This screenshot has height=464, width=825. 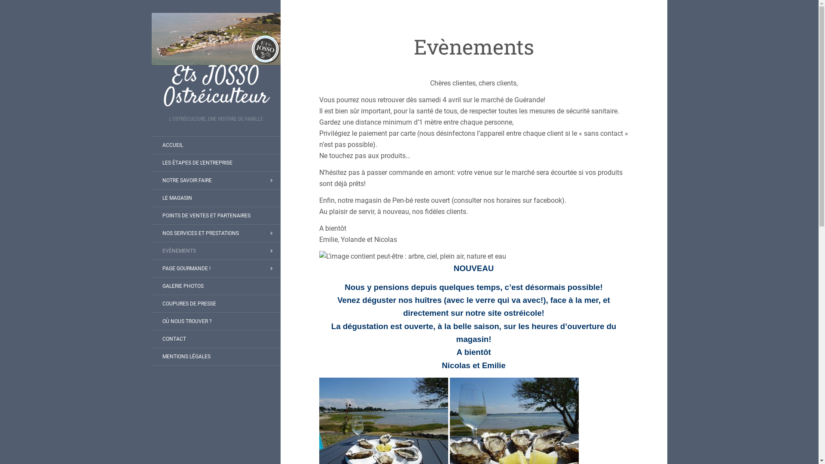 What do you see at coordinates (183, 286) in the screenshot?
I see `GALERIE PHOTOS` at bounding box center [183, 286].